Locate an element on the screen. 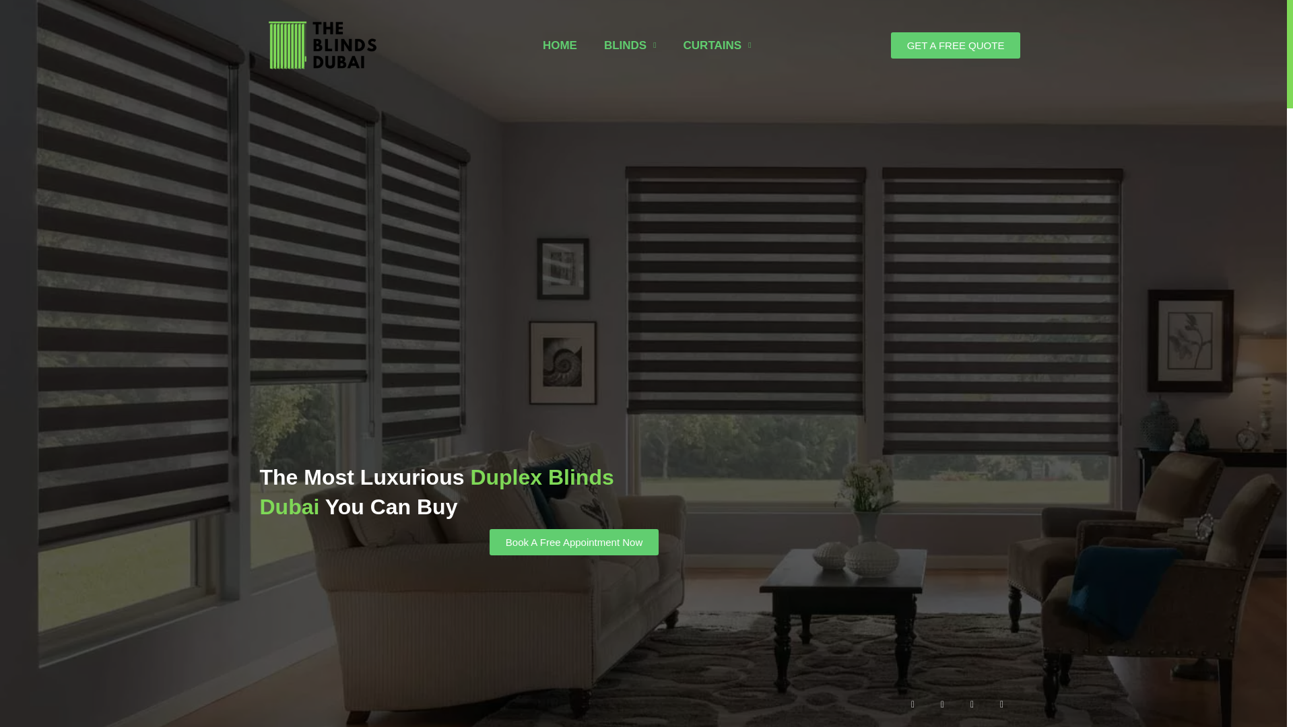 This screenshot has height=727, width=1293. GET A FREE QUOTE is located at coordinates (956, 45).